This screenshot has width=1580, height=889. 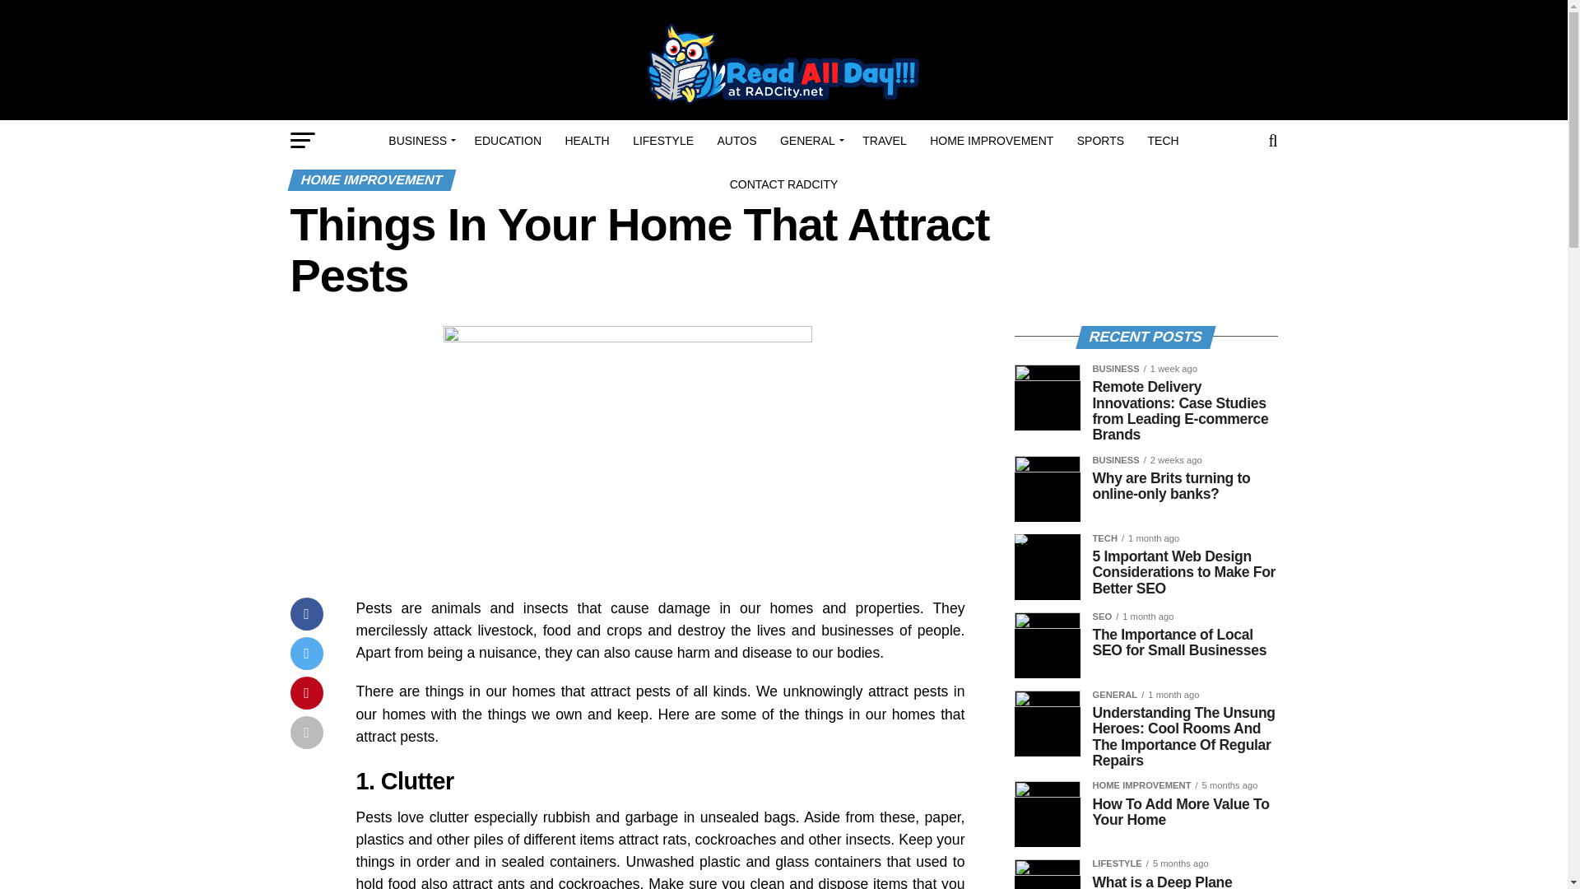 What do you see at coordinates (1164, 140) in the screenshot?
I see `TECH` at bounding box center [1164, 140].